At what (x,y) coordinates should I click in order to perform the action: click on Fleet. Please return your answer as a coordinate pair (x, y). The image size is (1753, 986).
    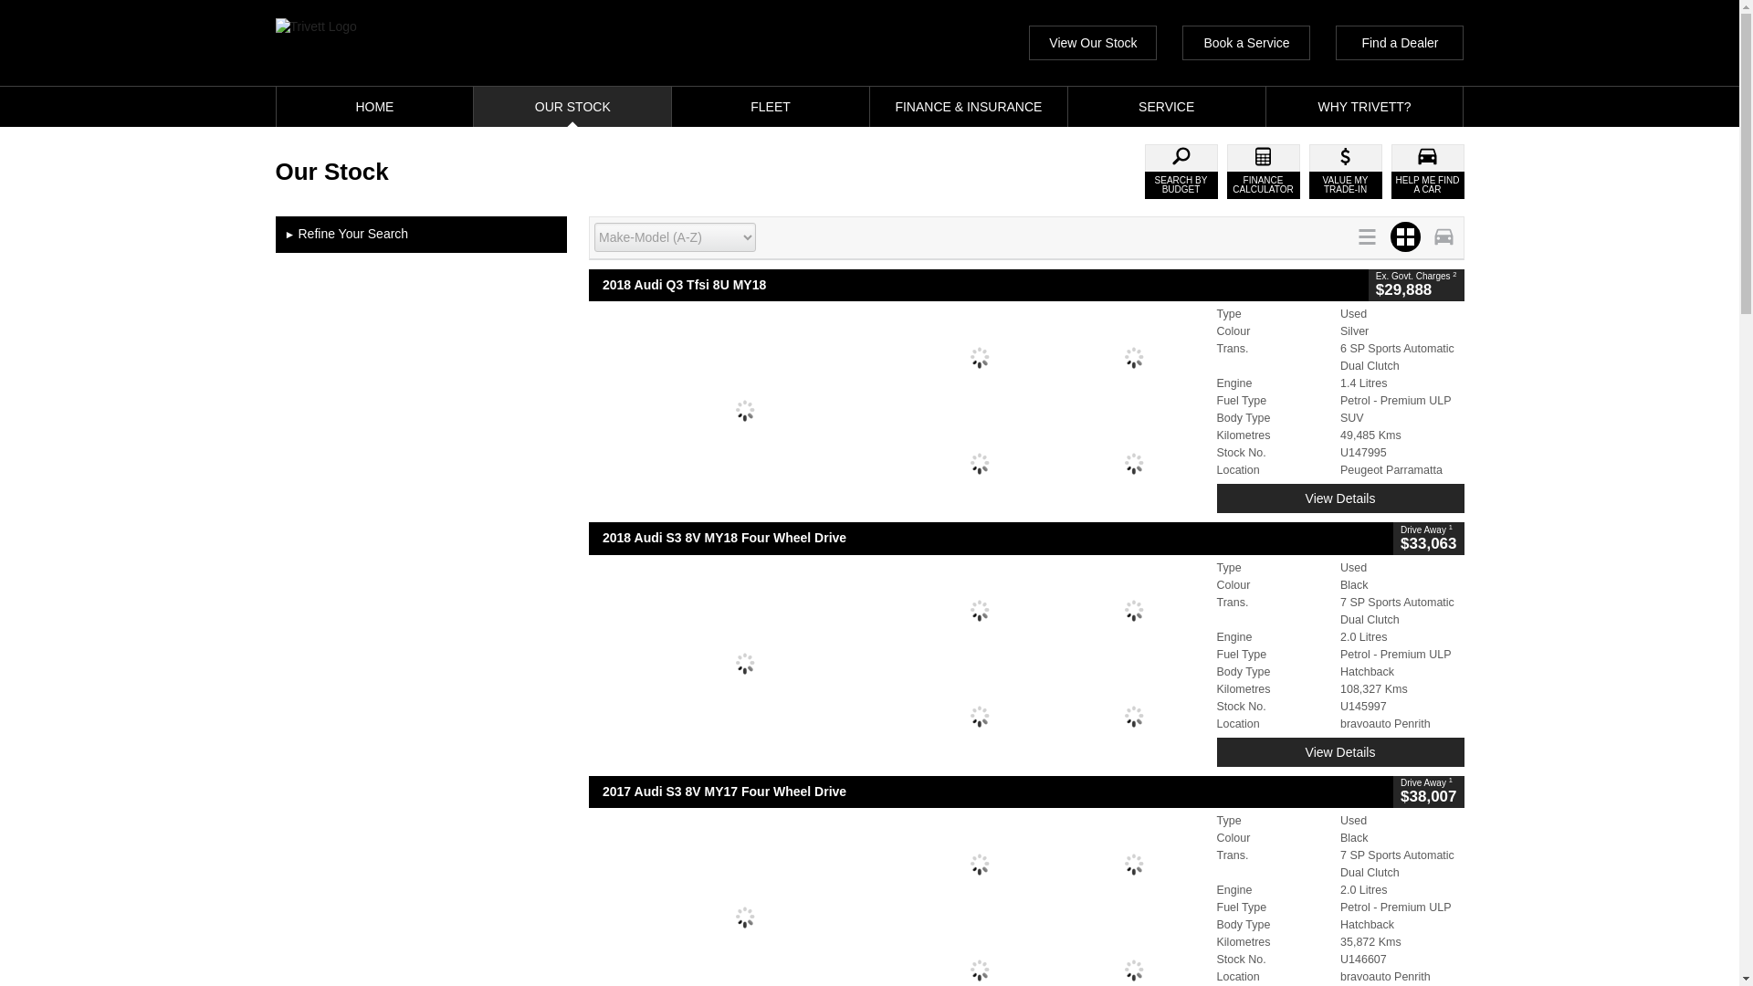
    Looking at the image, I should click on (771, 107).